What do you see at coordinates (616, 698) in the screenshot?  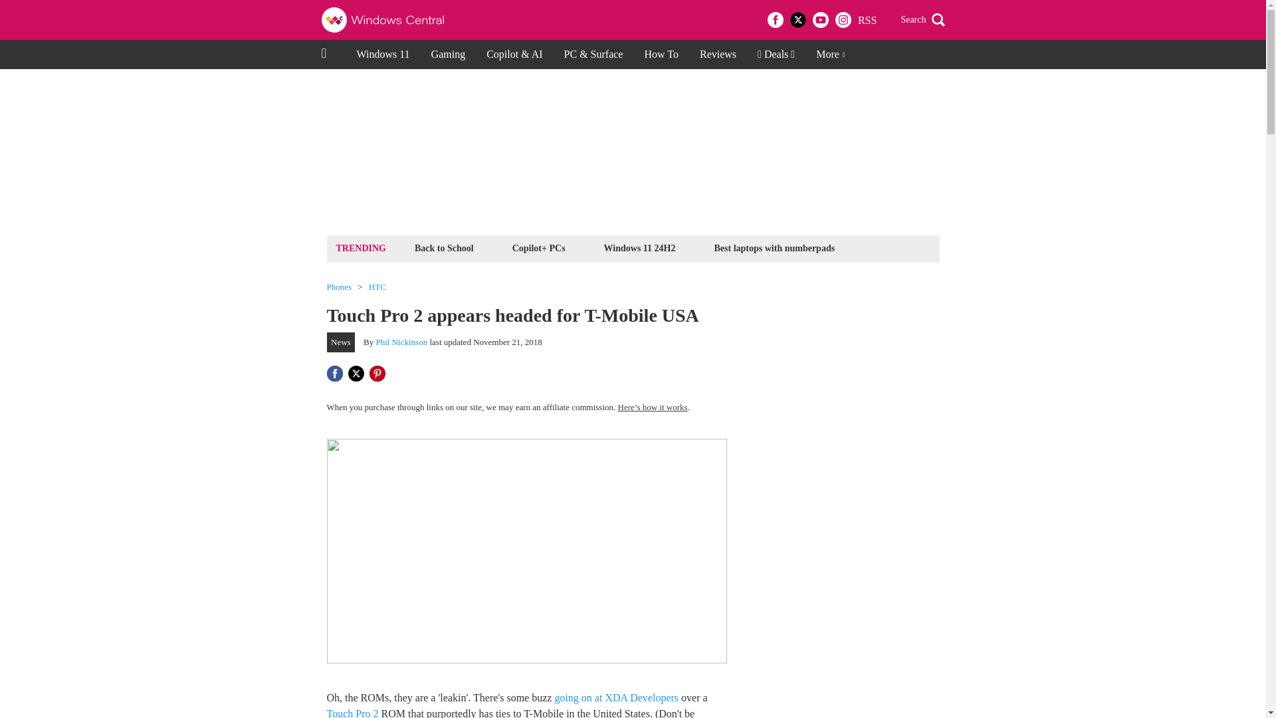 I see `going on at XDA Developers` at bounding box center [616, 698].